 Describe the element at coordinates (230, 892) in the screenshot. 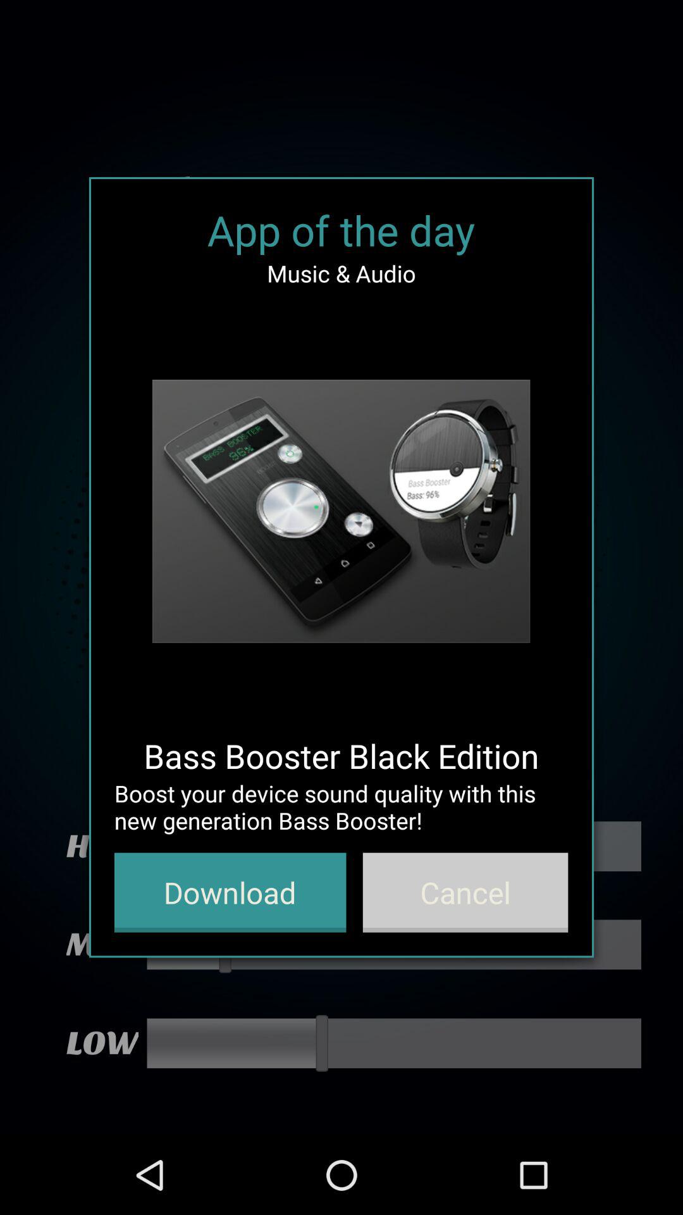

I see `open the item next to the cancel item` at that location.